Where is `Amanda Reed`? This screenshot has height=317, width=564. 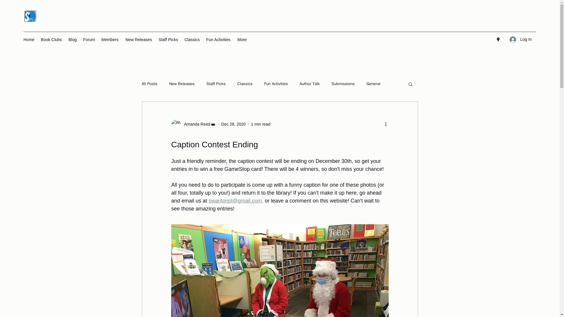
Amanda Reed is located at coordinates (195, 124).